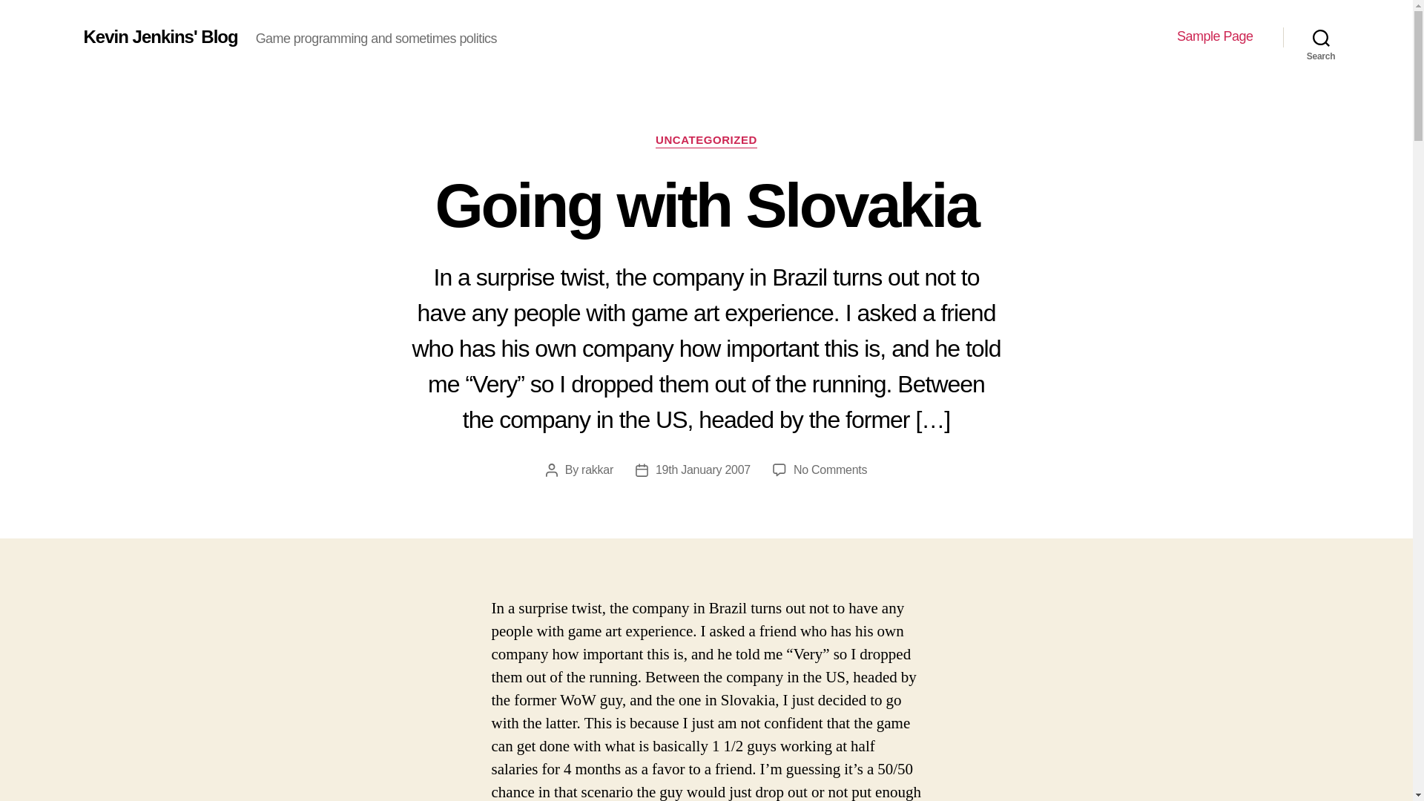  Describe the element at coordinates (597, 469) in the screenshot. I see `Sample Page` at that location.